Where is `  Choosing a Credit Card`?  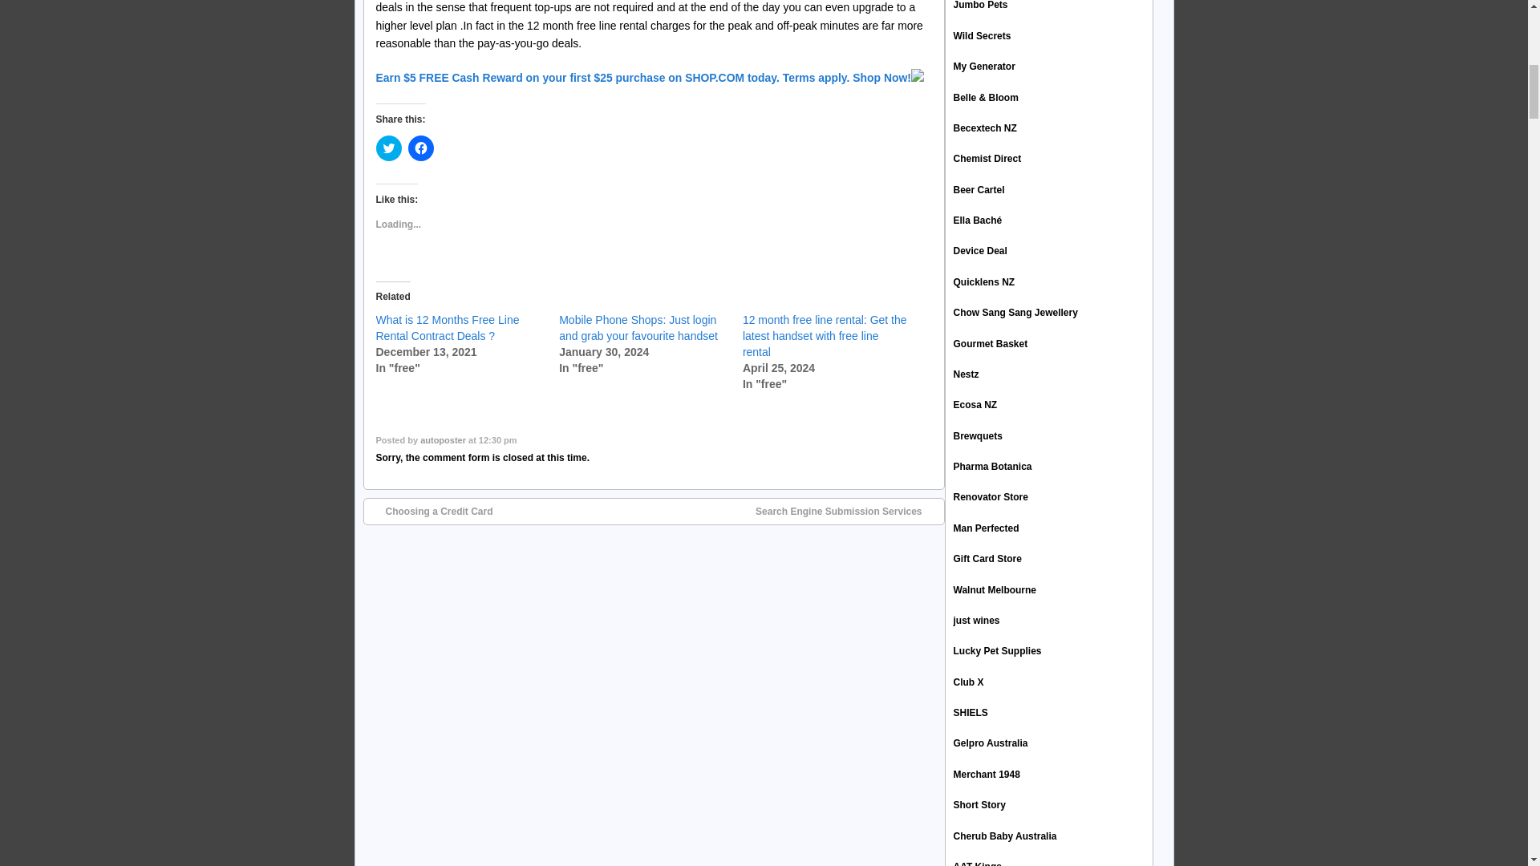
  Choosing a Credit Card is located at coordinates (431, 511).